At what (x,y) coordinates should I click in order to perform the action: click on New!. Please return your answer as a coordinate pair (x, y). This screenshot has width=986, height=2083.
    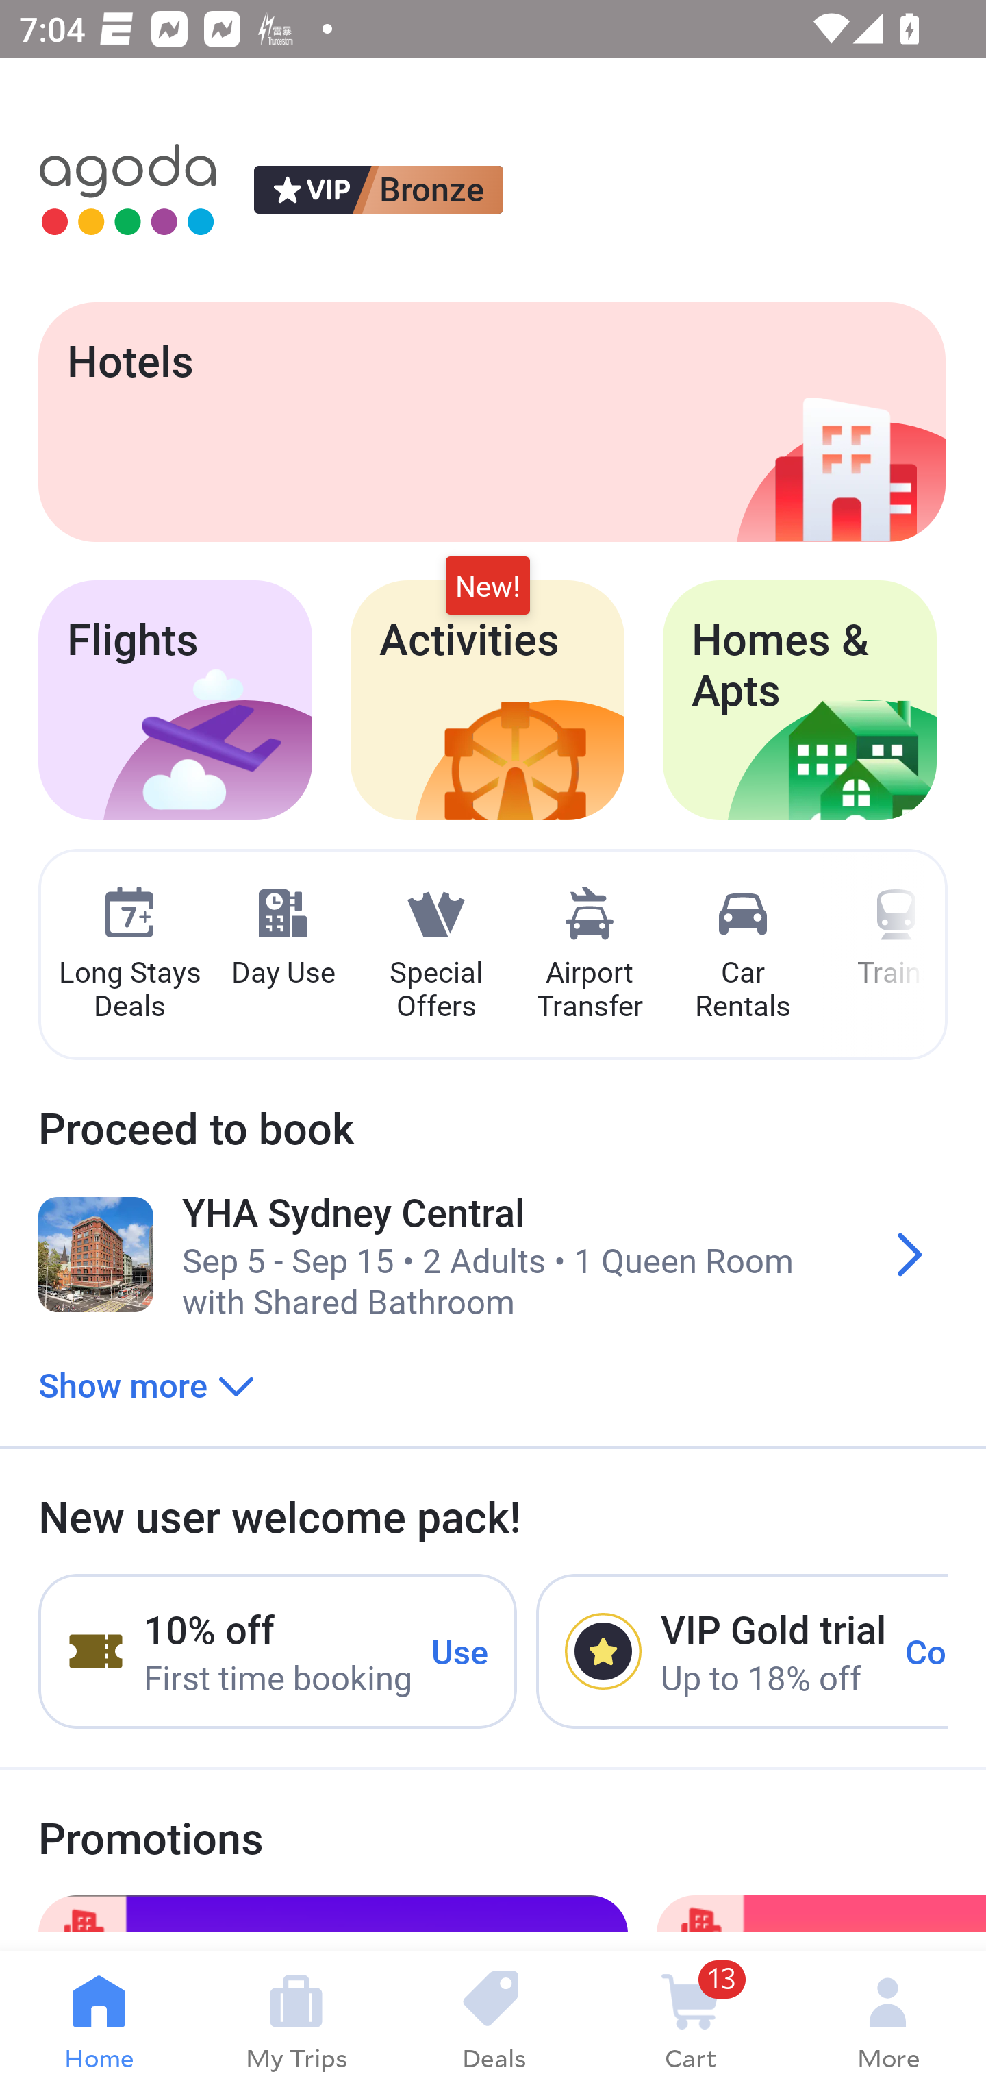
    Looking at the image, I should click on (488, 587).